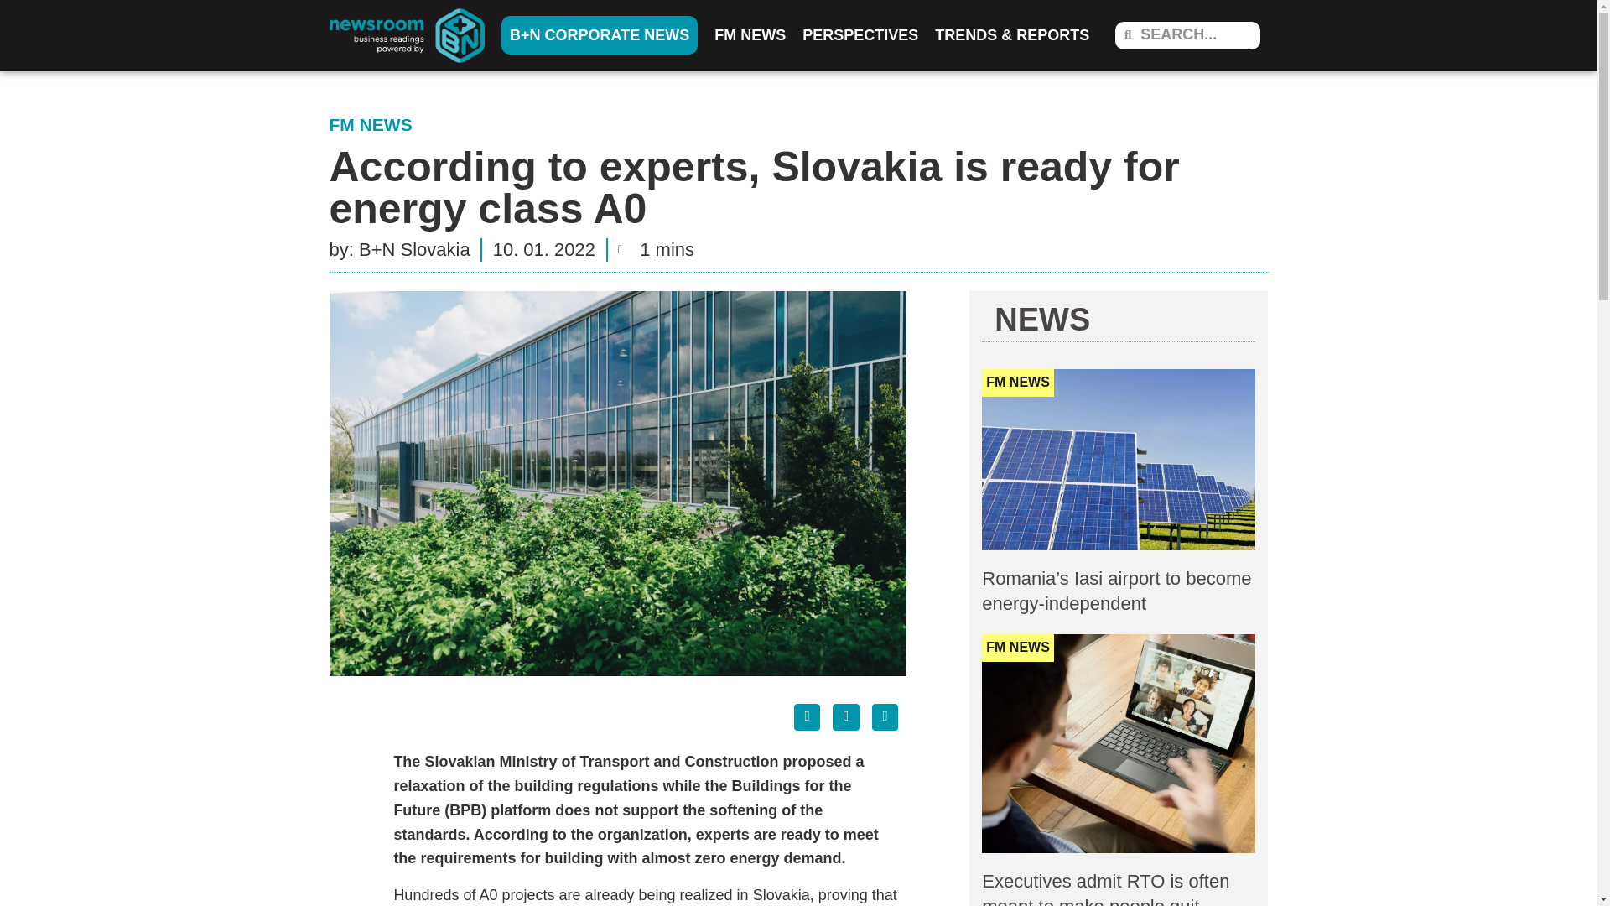 The height and width of the screenshot is (906, 1610). I want to click on FM NEWS, so click(370, 124).